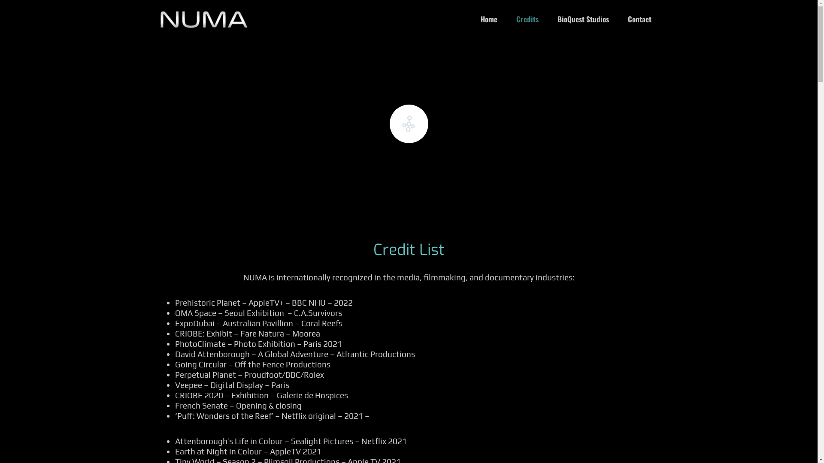  I want to click on Credits, so click(527, 19).